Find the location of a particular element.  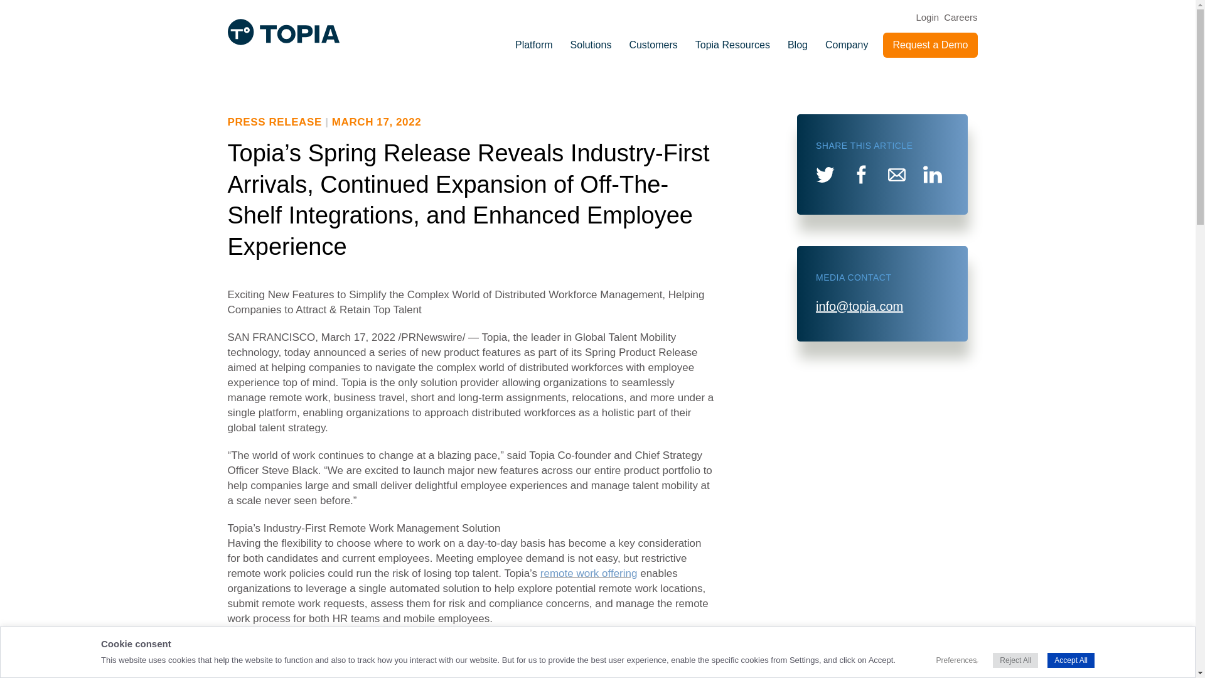

Customers is located at coordinates (653, 45).